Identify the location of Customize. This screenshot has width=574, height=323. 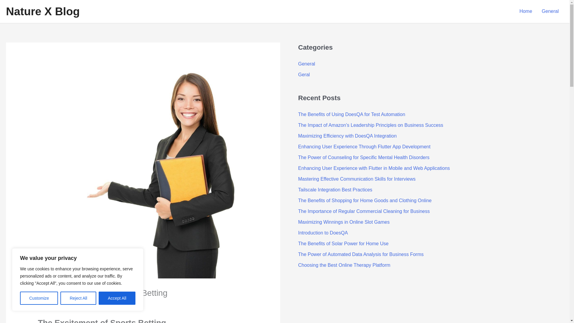
(39, 298).